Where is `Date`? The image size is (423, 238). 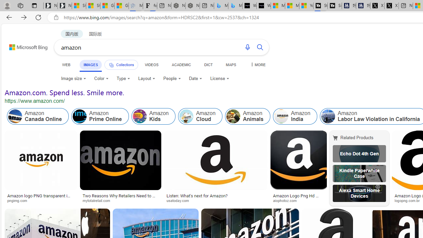
Date is located at coordinates (196, 79).